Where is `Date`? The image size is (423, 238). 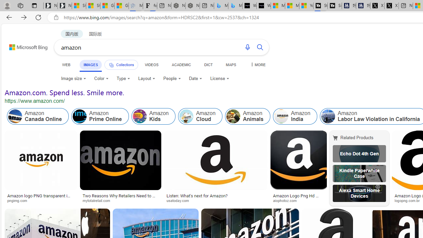
Date is located at coordinates (196, 79).